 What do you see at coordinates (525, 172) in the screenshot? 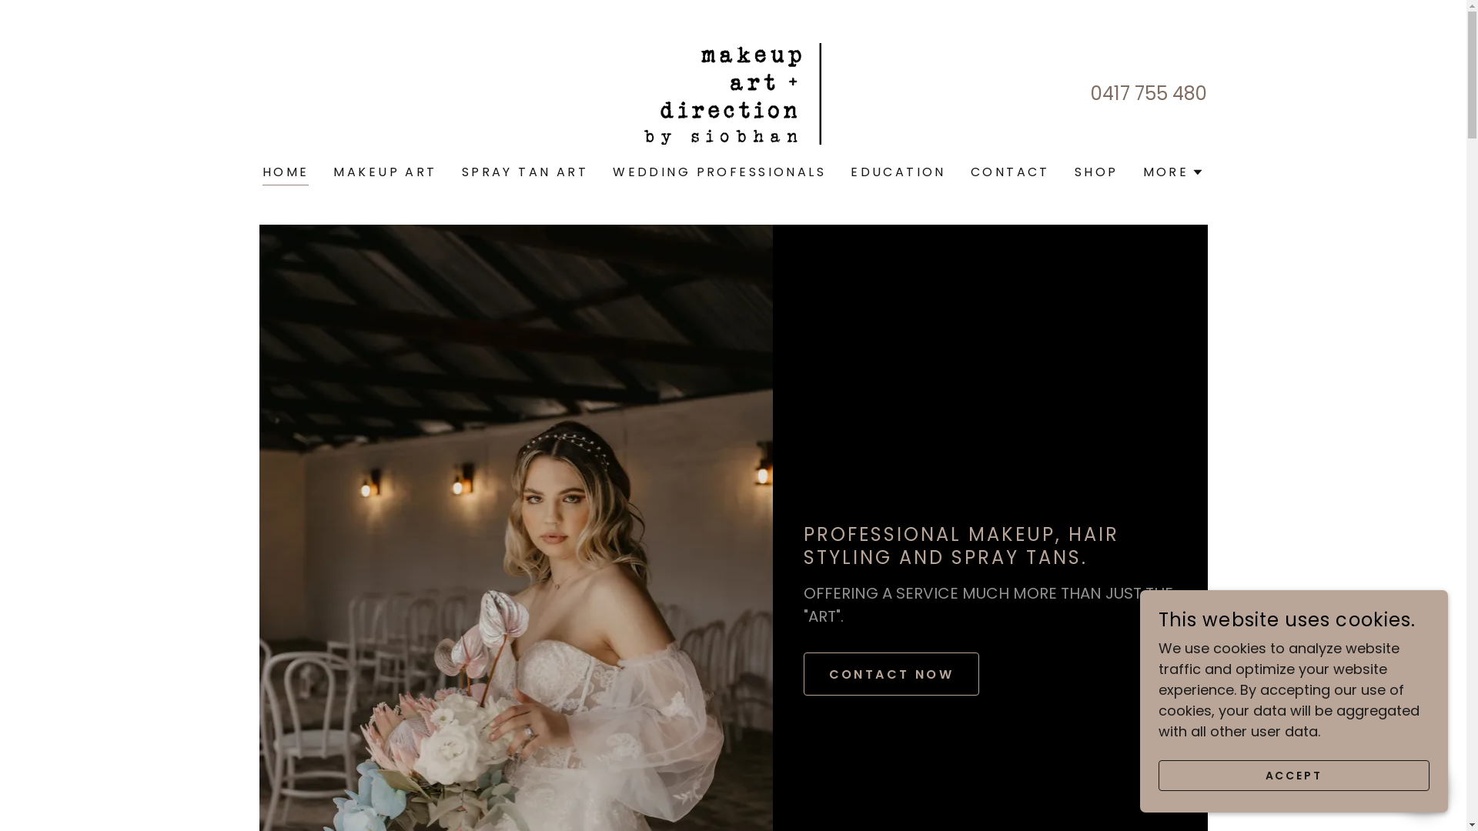
I see `SPRAY TAN ART` at bounding box center [525, 172].